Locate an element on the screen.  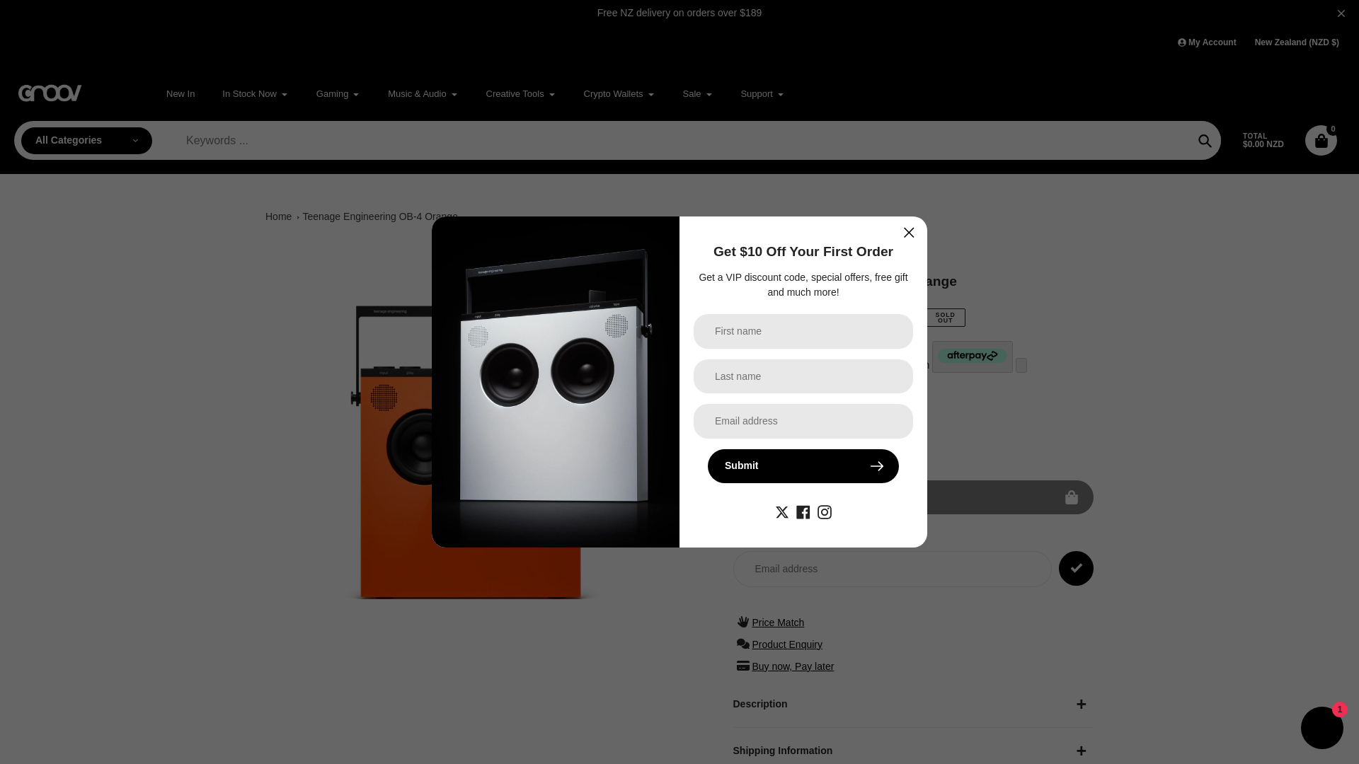
Facebook is located at coordinates (803, 511).